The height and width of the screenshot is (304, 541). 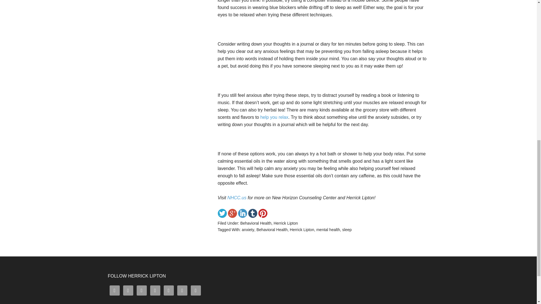 What do you see at coordinates (286, 223) in the screenshot?
I see `Herrick Lipton` at bounding box center [286, 223].